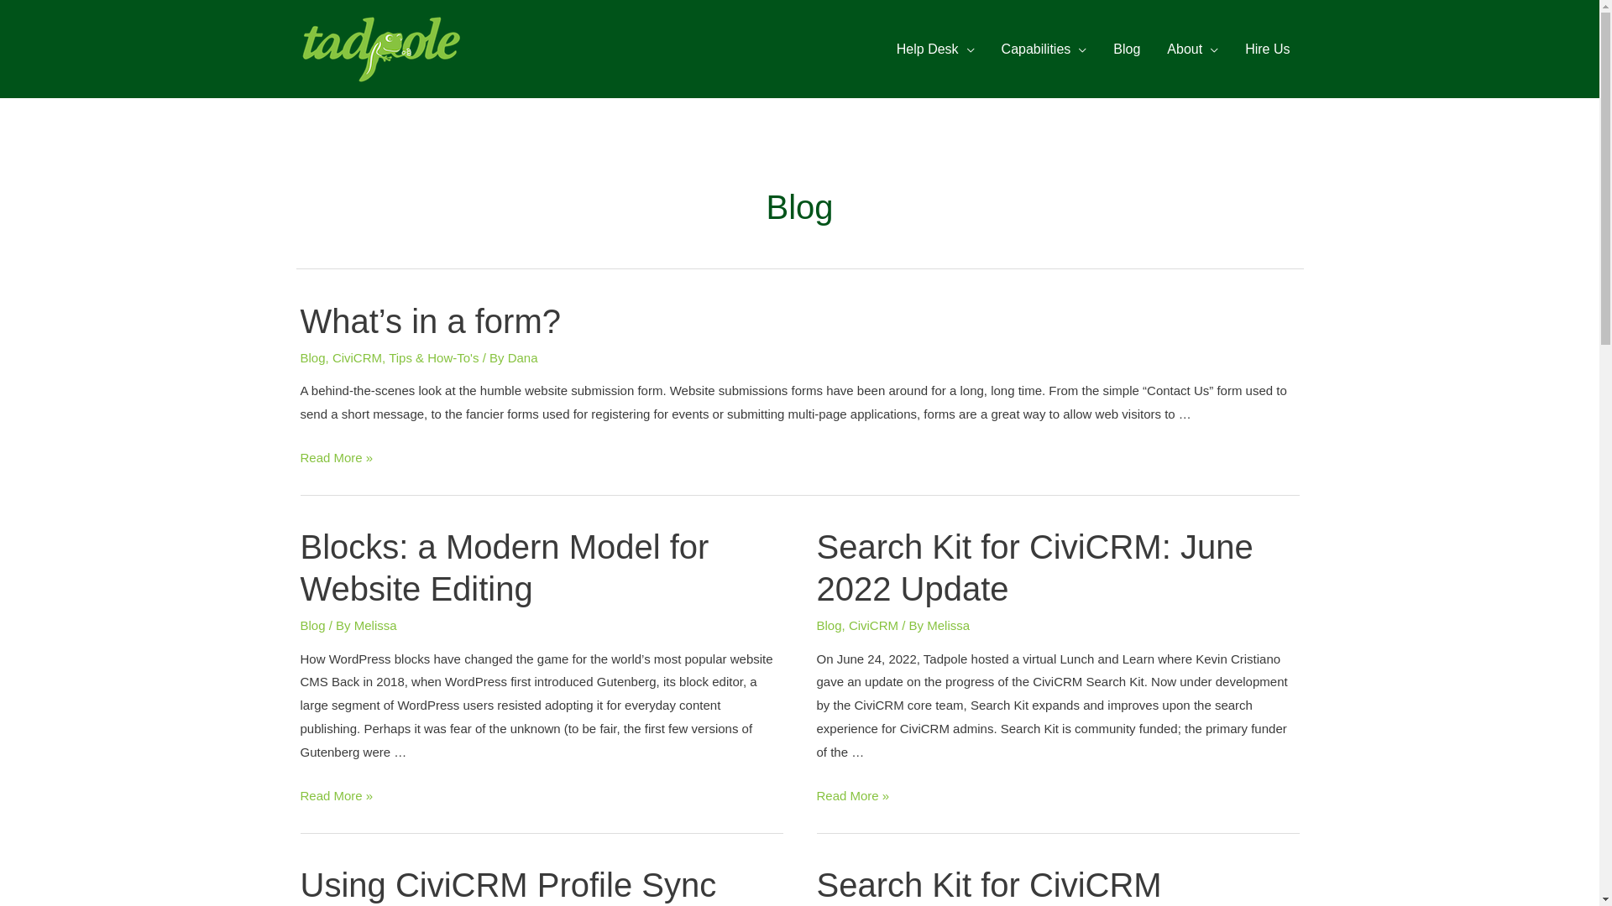  Describe the element at coordinates (1268, 49) in the screenshot. I see `Hire Us` at that location.